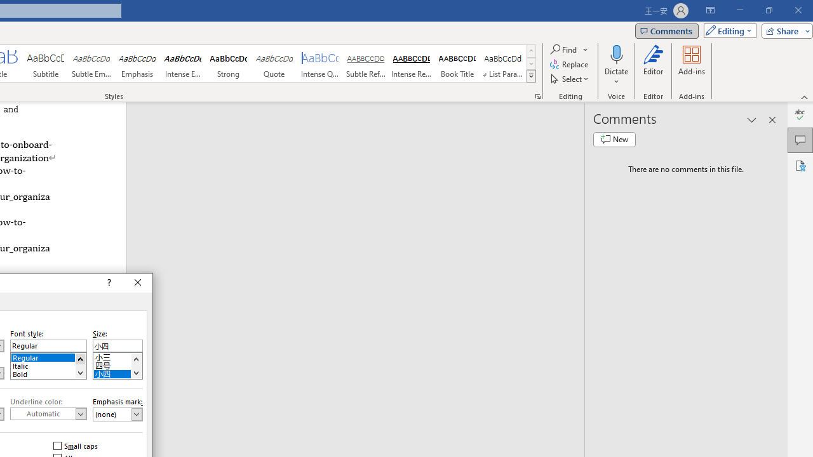 This screenshot has height=457, width=813. Describe the element at coordinates (76, 446) in the screenshot. I see `Small caps` at that location.